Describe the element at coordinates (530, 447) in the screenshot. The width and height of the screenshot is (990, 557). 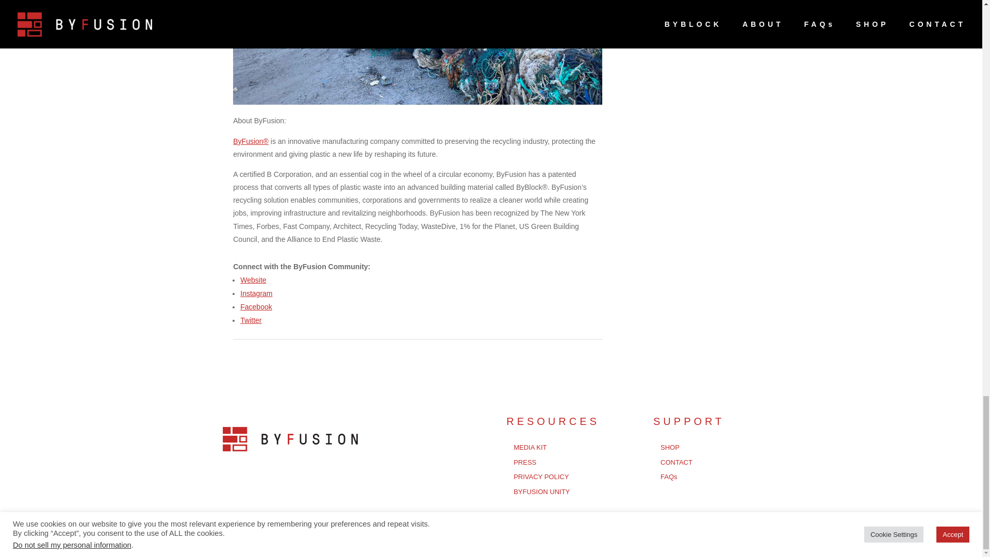
I see `MEDIA KIT` at that location.